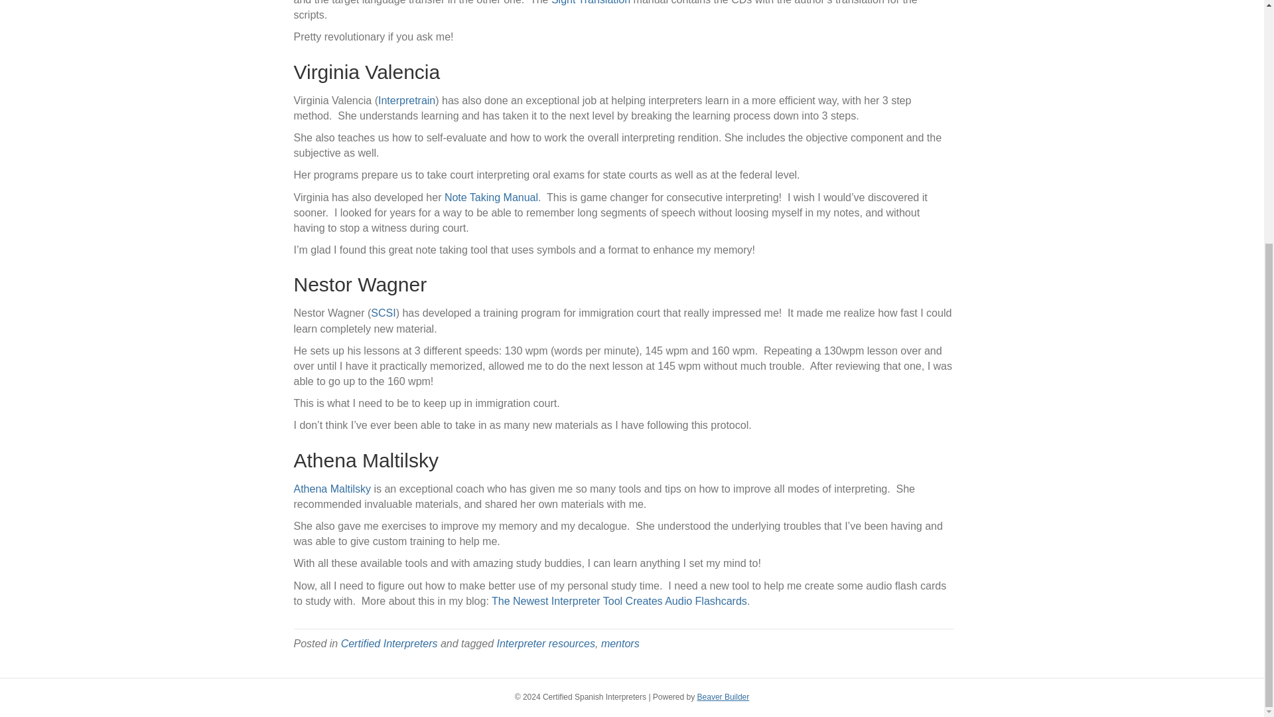  Describe the element at coordinates (389, 644) in the screenshot. I see `Certified Interpreters` at that location.